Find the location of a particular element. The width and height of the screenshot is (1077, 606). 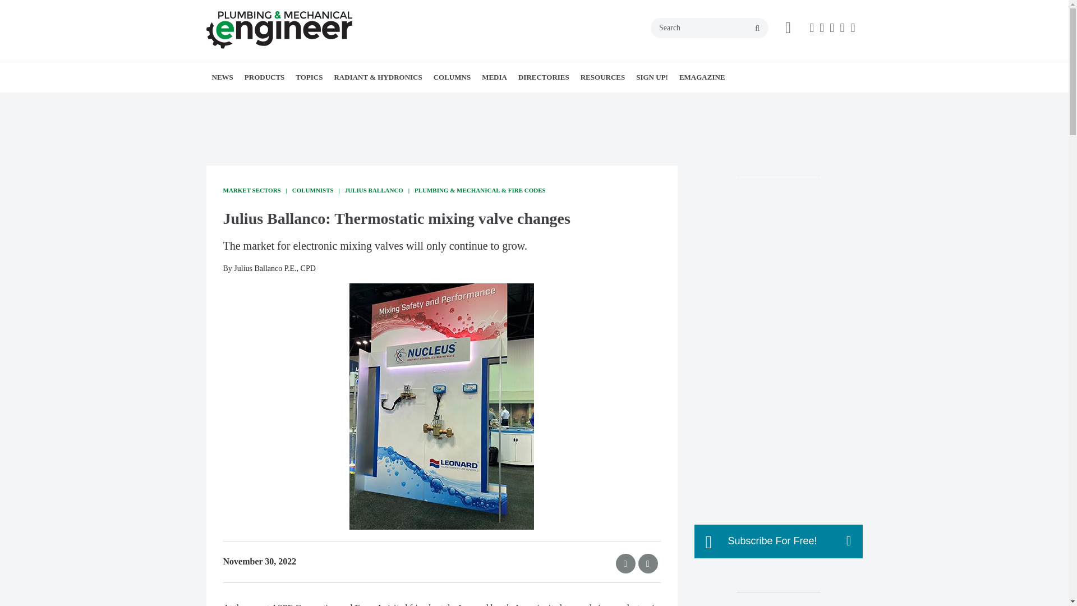

CHRISTOPH LOHR is located at coordinates (521, 102).